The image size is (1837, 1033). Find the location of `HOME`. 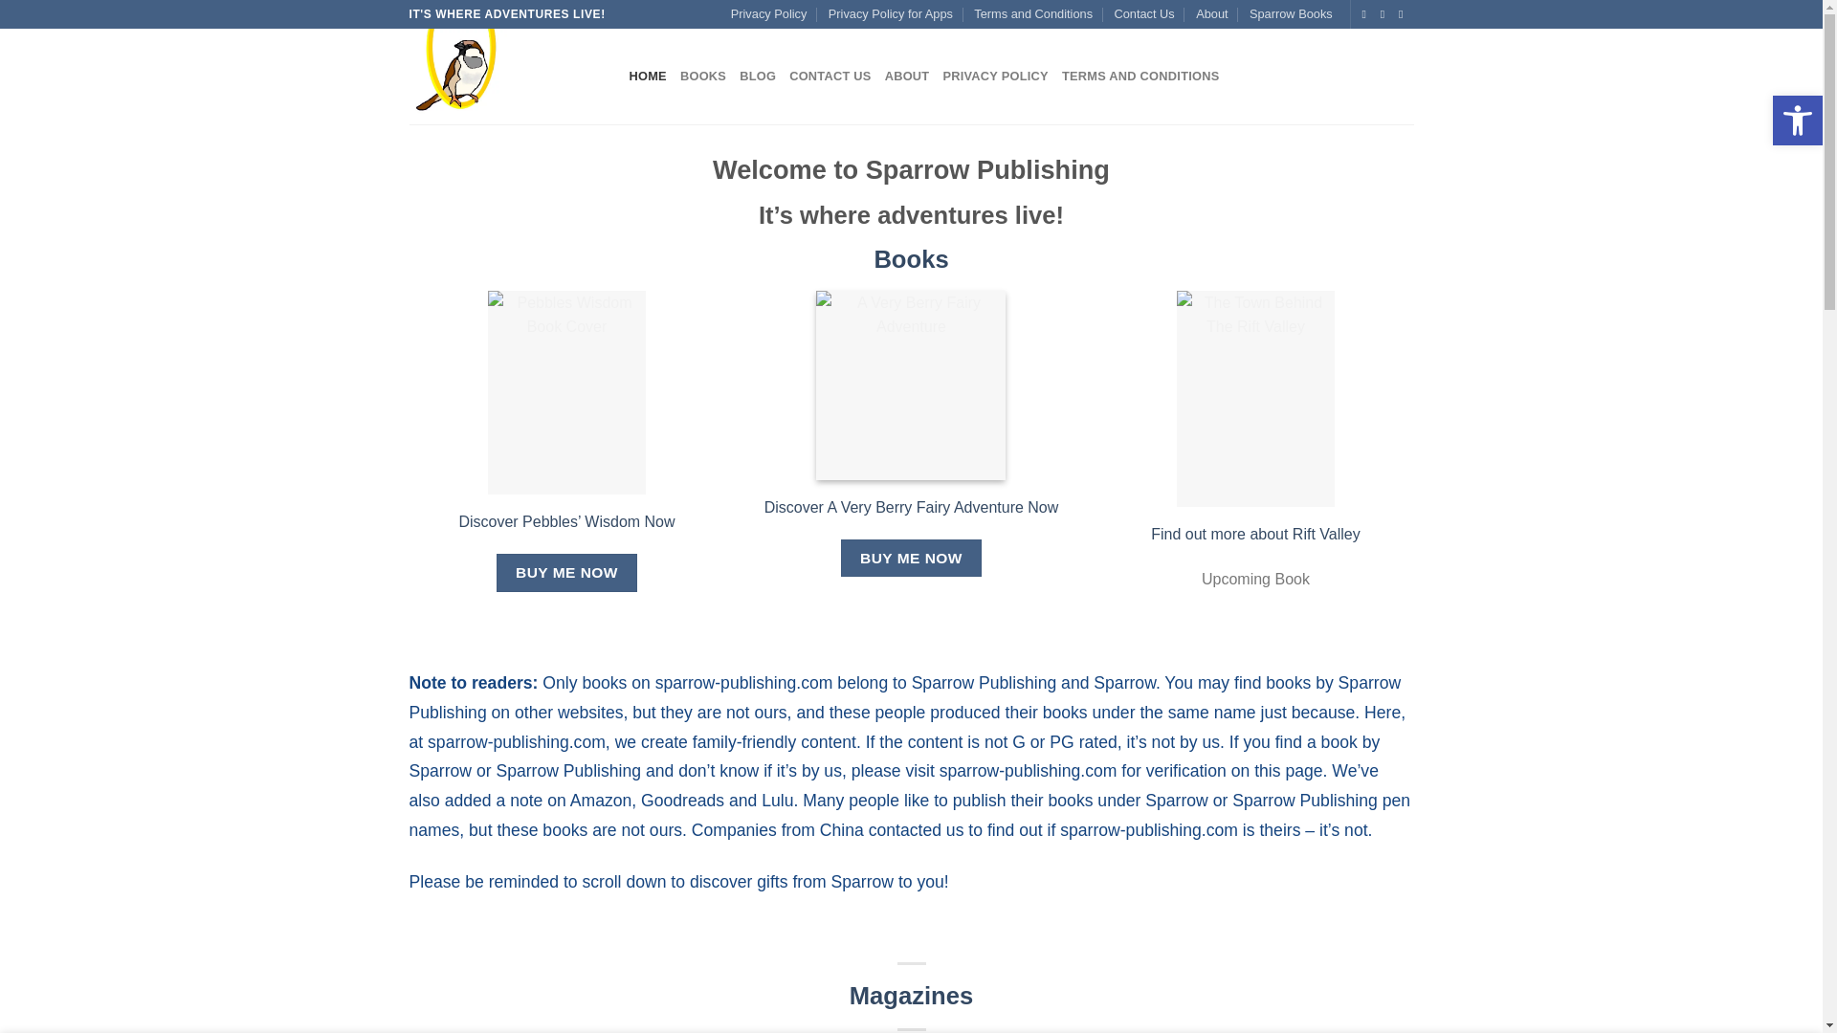

HOME is located at coordinates (648, 77).